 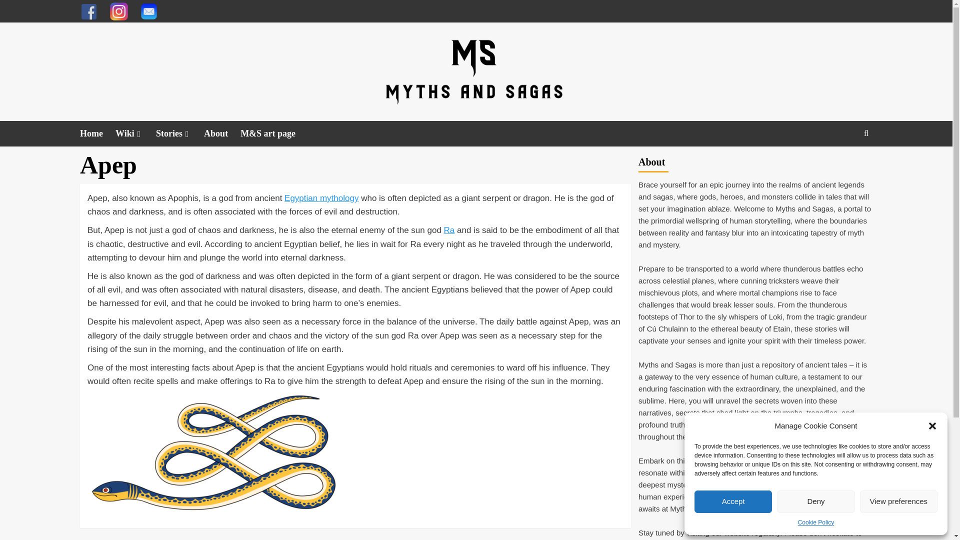 I want to click on Stories, so click(x=179, y=133).